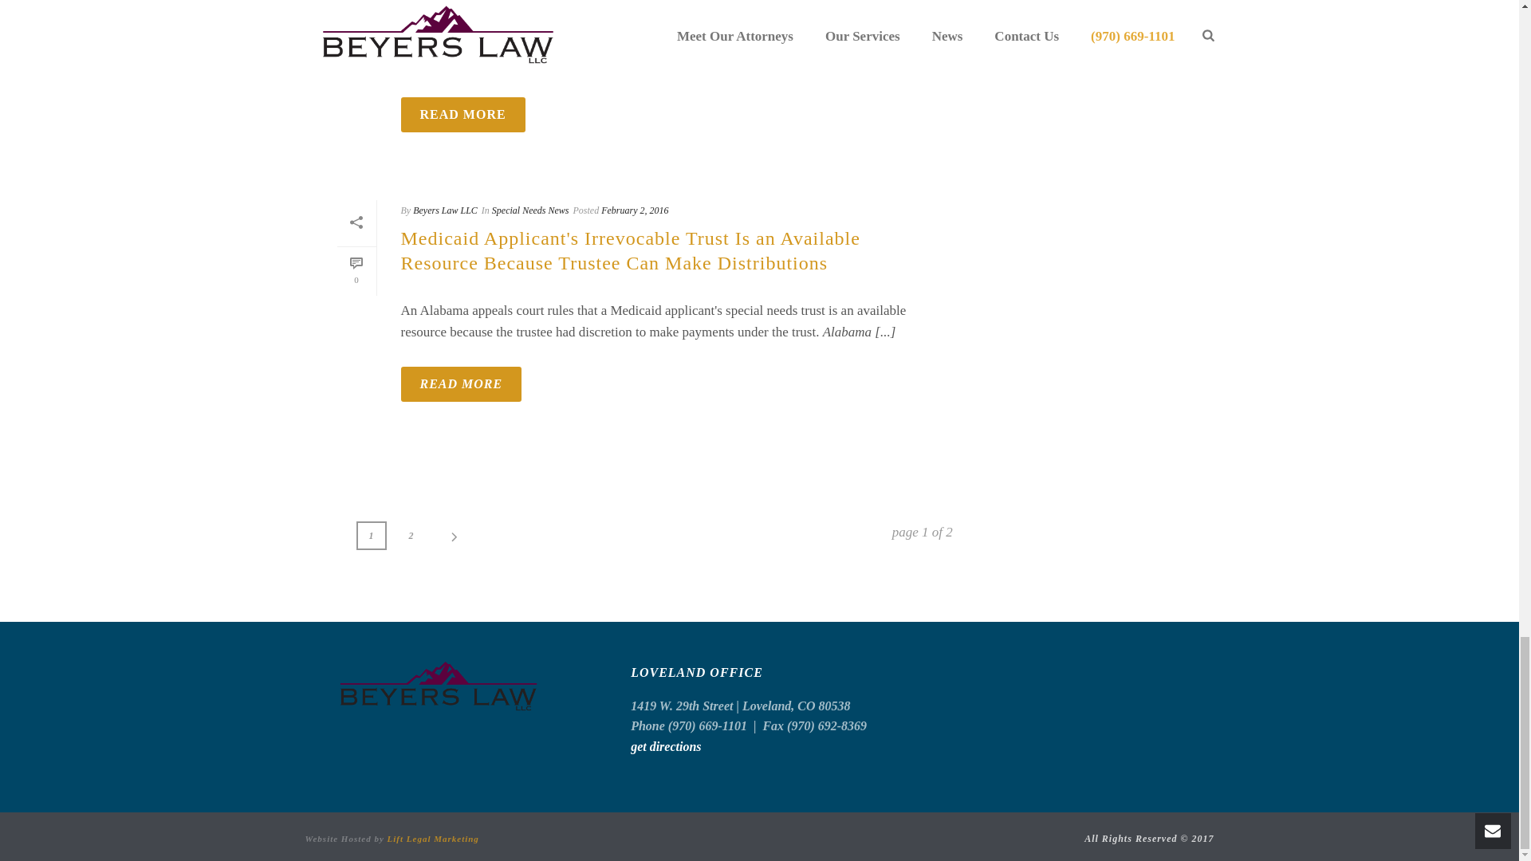 This screenshot has width=1531, height=861. I want to click on READ MORE, so click(461, 384).